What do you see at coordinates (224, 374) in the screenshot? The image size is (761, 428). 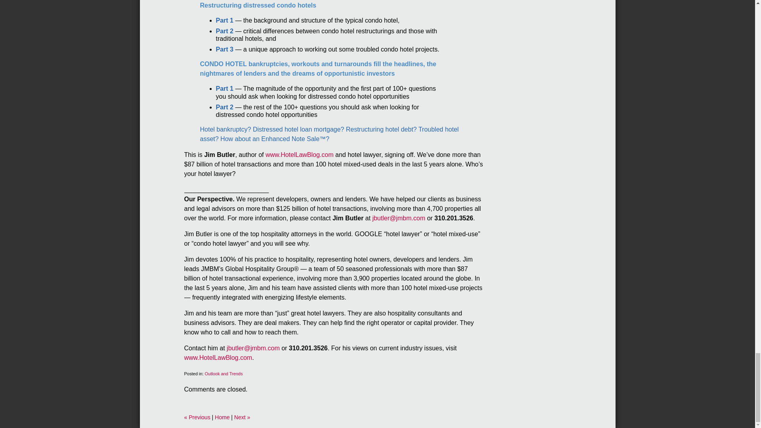 I see `View all posts in Outlook and Trends` at bounding box center [224, 374].